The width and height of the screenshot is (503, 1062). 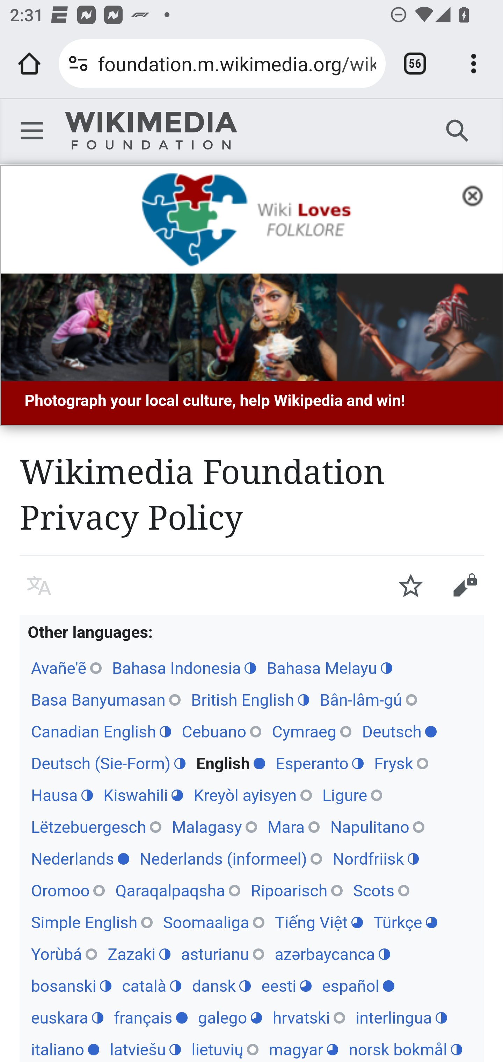 I want to click on Zazaki, so click(x=139, y=954).